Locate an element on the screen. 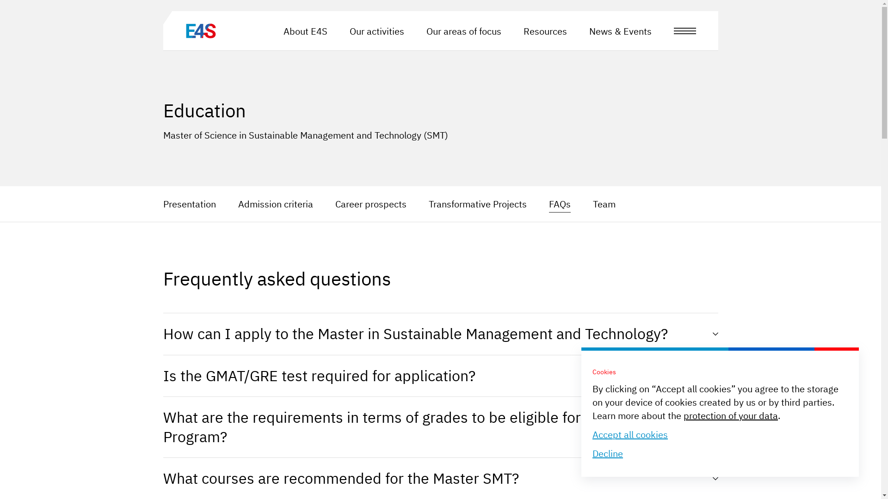 The image size is (888, 499). protection of your data is located at coordinates (731, 416).